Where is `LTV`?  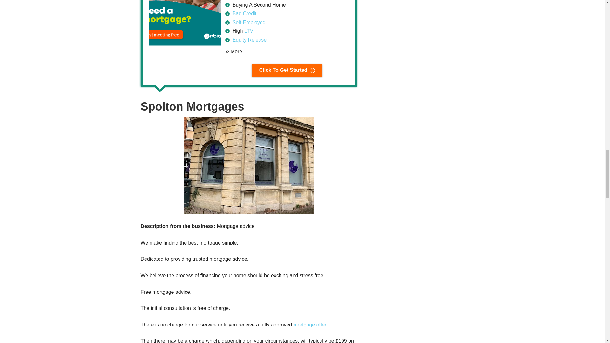 LTV is located at coordinates (248, 30).